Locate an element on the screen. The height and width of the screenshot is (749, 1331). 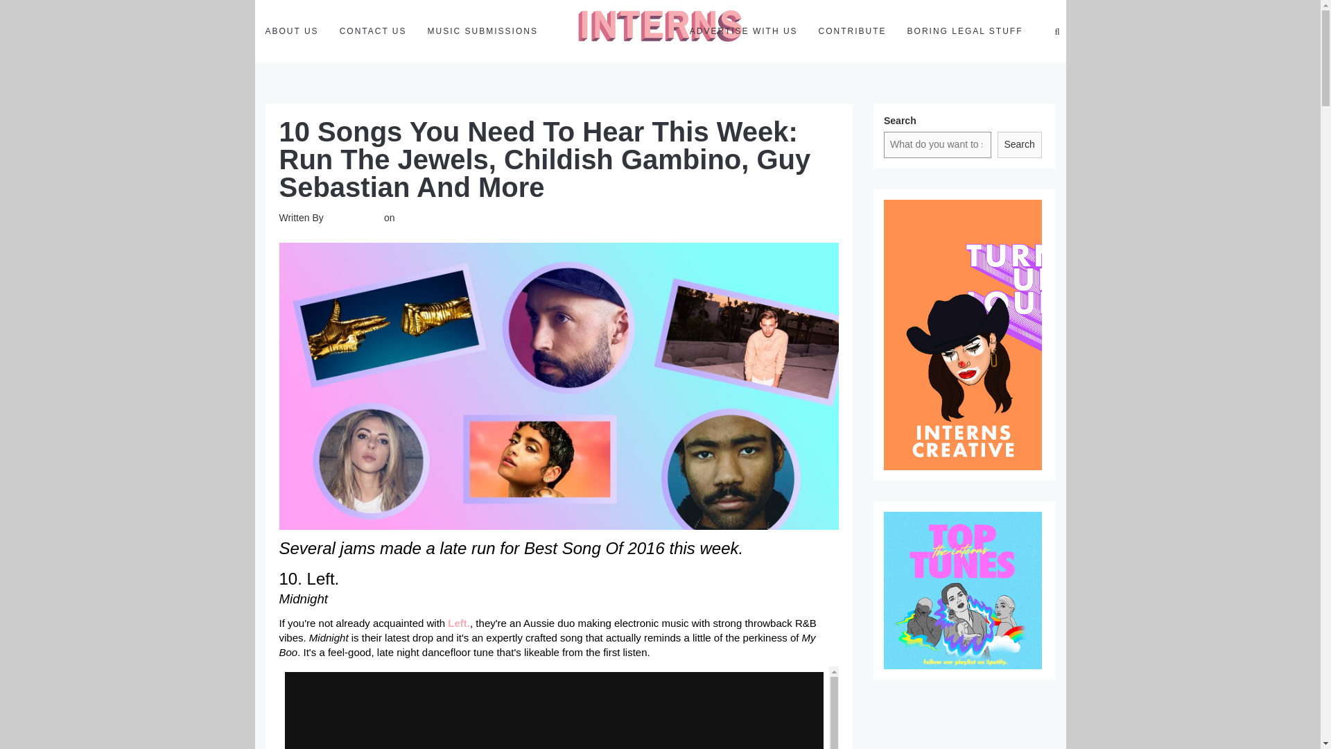
BORING LEGAL STUFF is located at coordinates (965, 31).